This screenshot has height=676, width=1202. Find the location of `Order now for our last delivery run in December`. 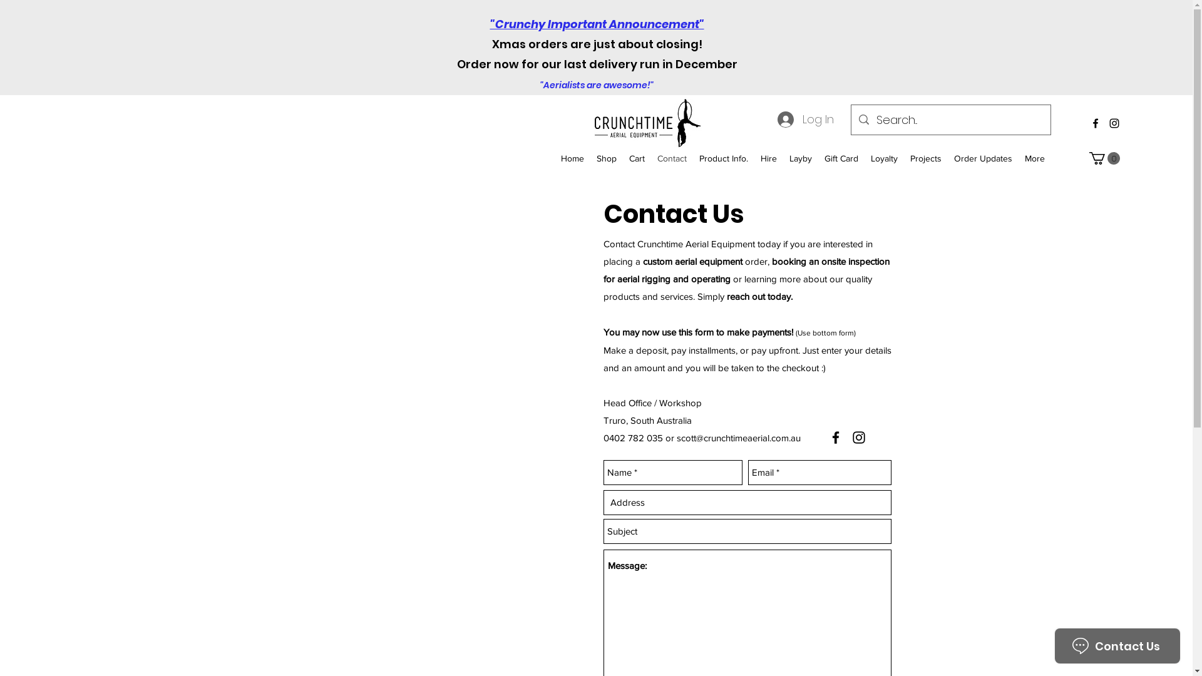

Order now for our last delivery run in December is located at coordinates (597, 74).